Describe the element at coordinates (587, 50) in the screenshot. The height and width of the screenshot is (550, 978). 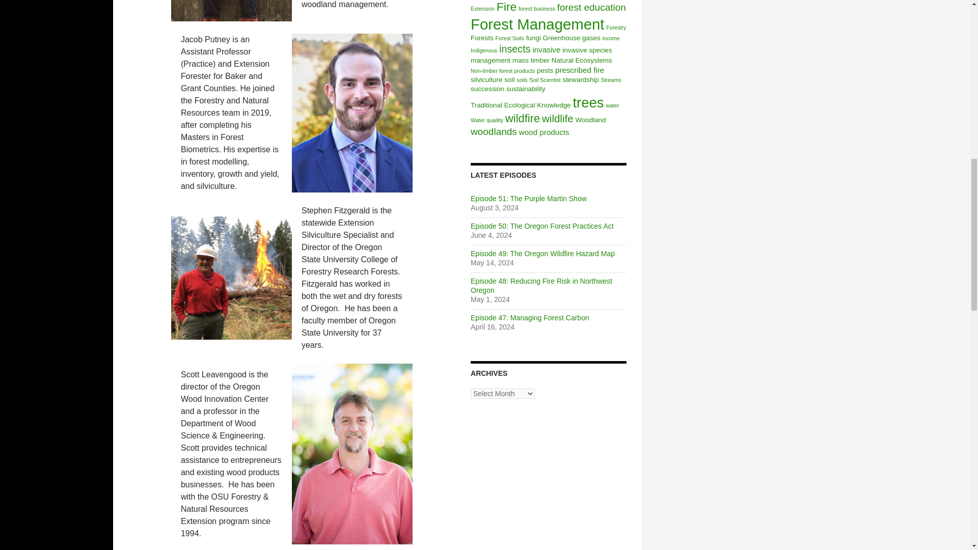
I see `invasive species` at that location.